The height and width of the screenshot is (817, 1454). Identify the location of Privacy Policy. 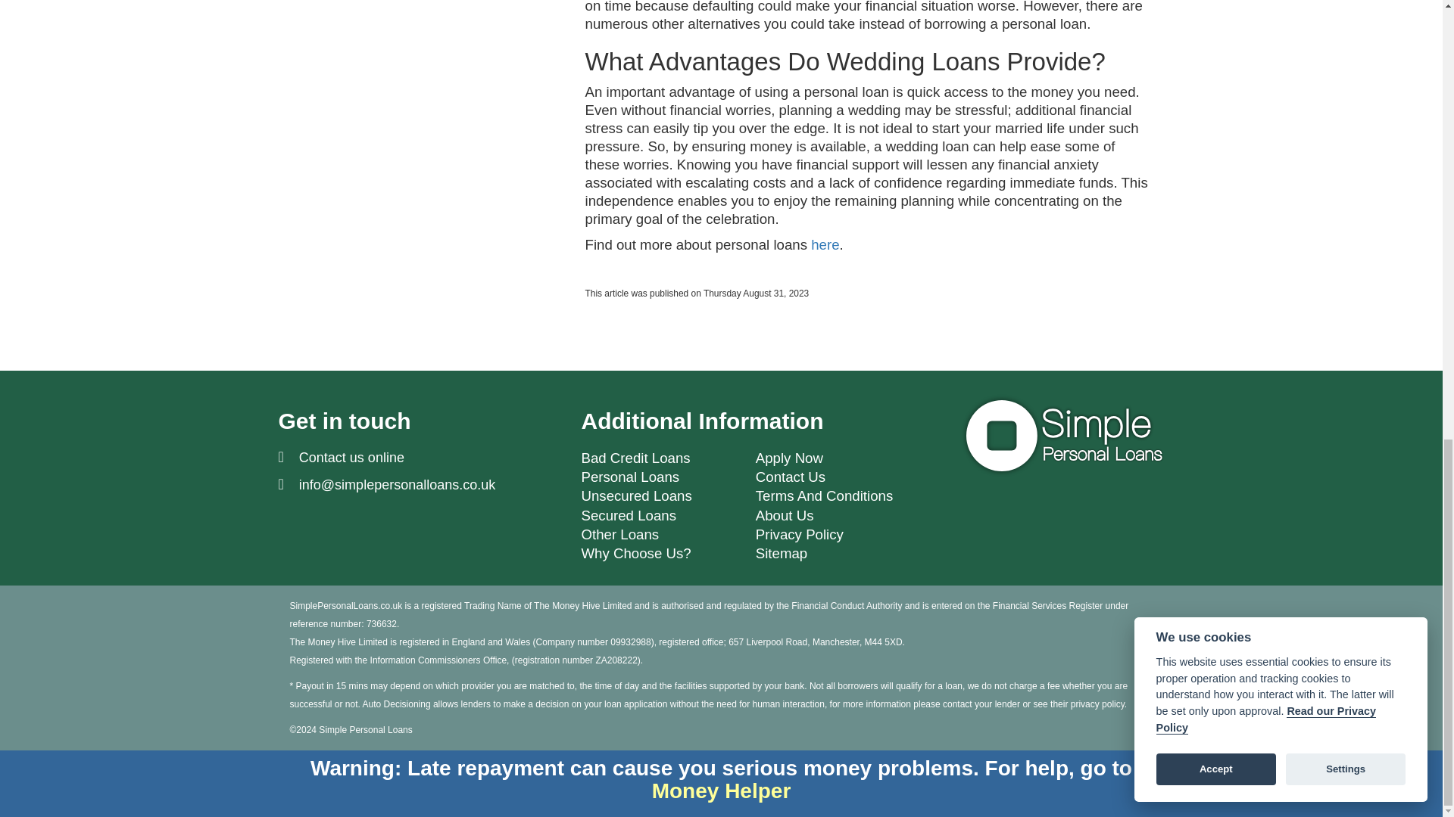
(800, 534).